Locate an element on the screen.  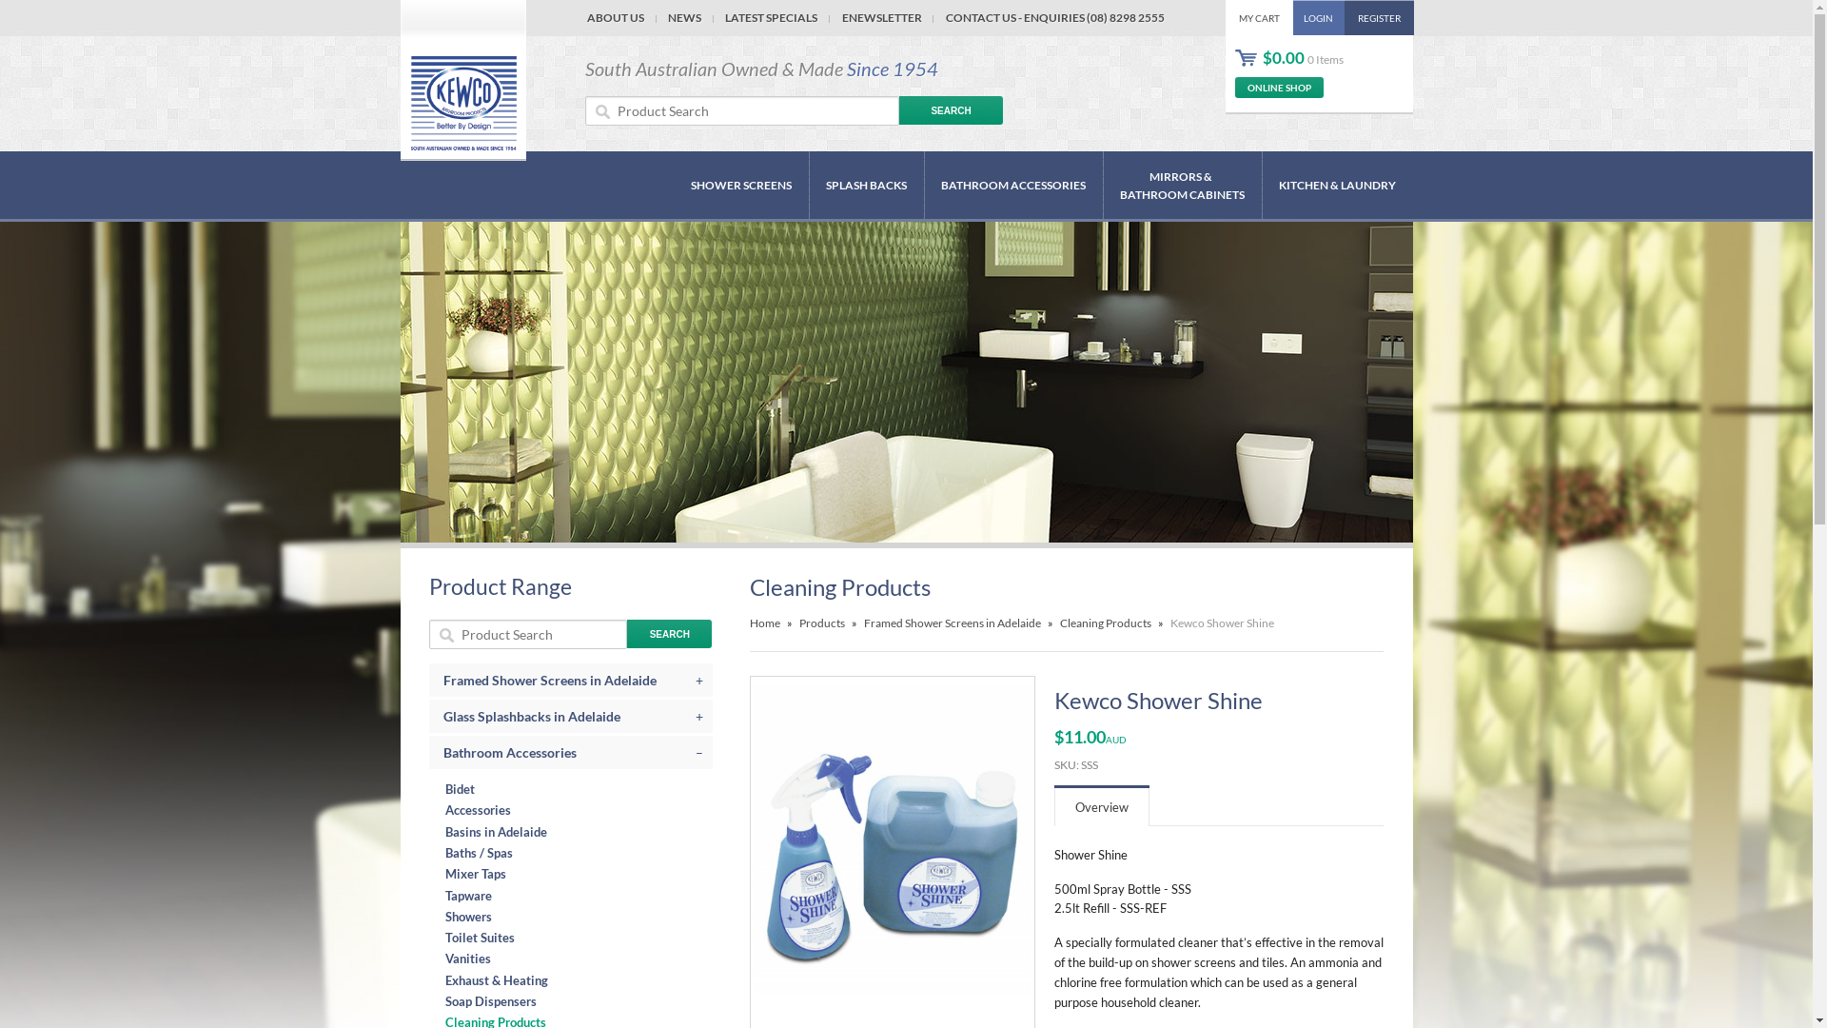
Framed Shower Screens in Adelaide
+ is located at coordinates (571, 680).